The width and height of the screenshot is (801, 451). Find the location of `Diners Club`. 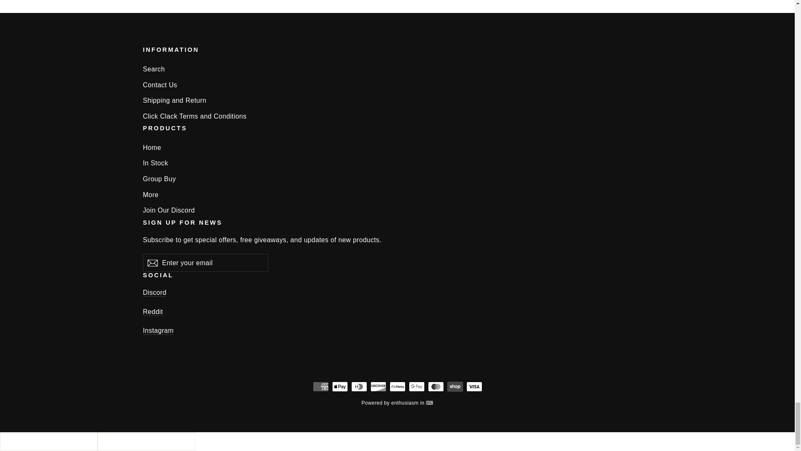

Diners Club is located at coordinates (359, 387).